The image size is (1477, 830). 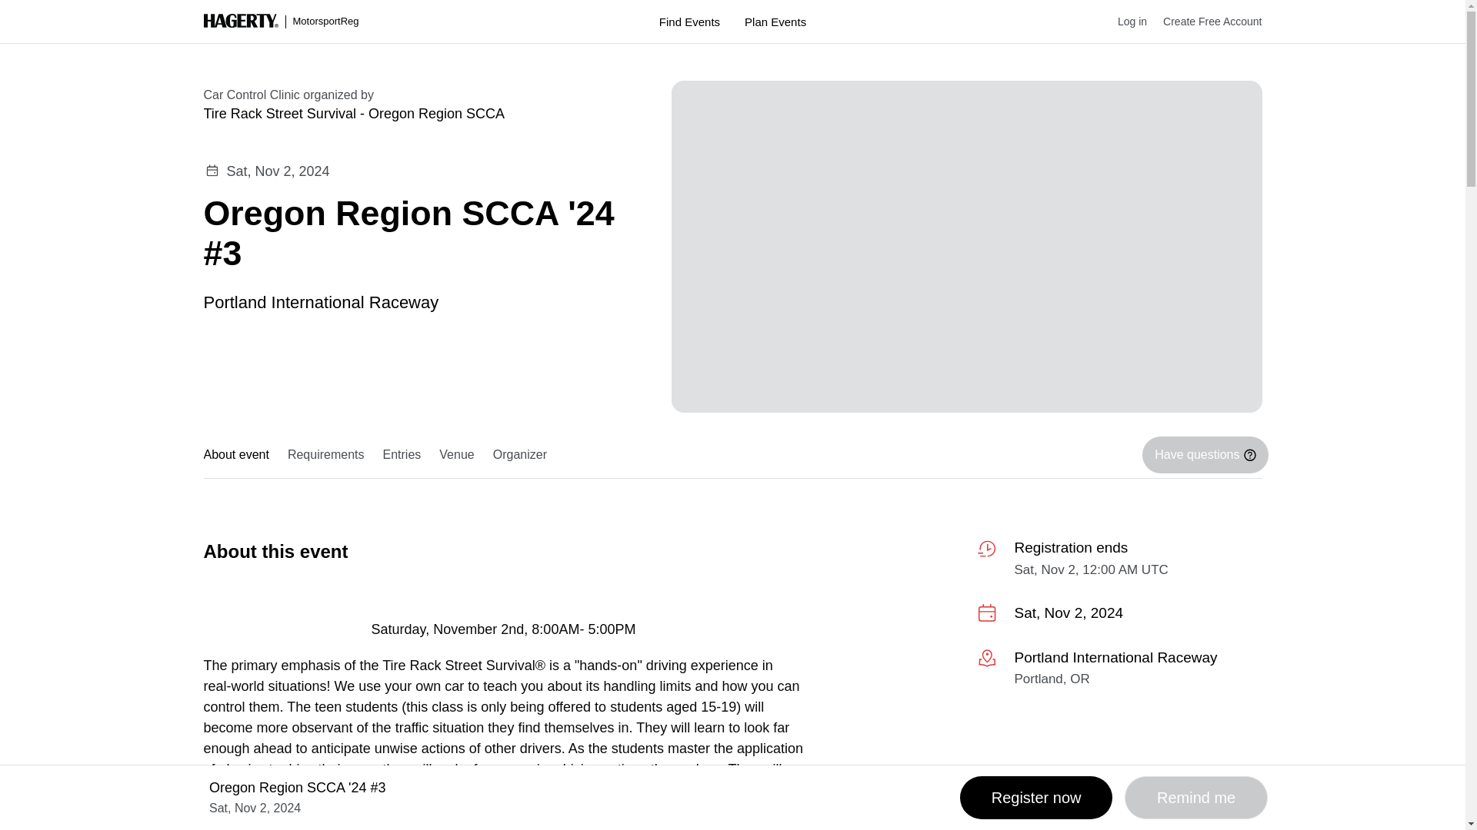 I want to click on Entries, so click(x=402, y=455).